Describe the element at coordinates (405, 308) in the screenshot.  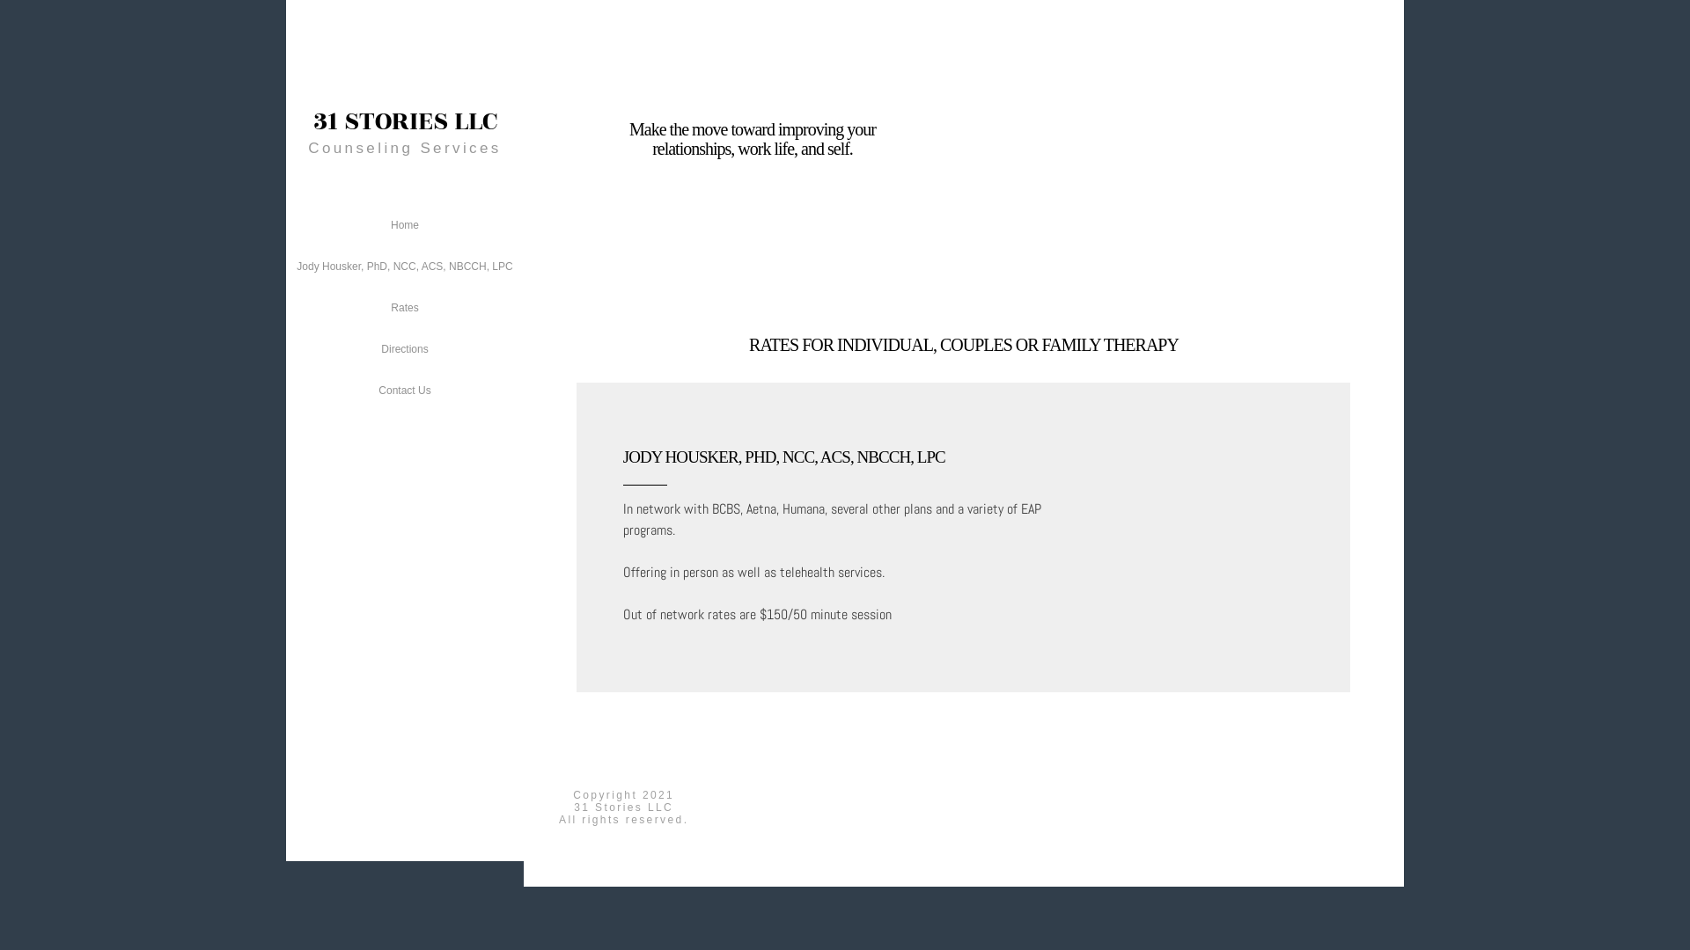
I see `Rates` at that location.